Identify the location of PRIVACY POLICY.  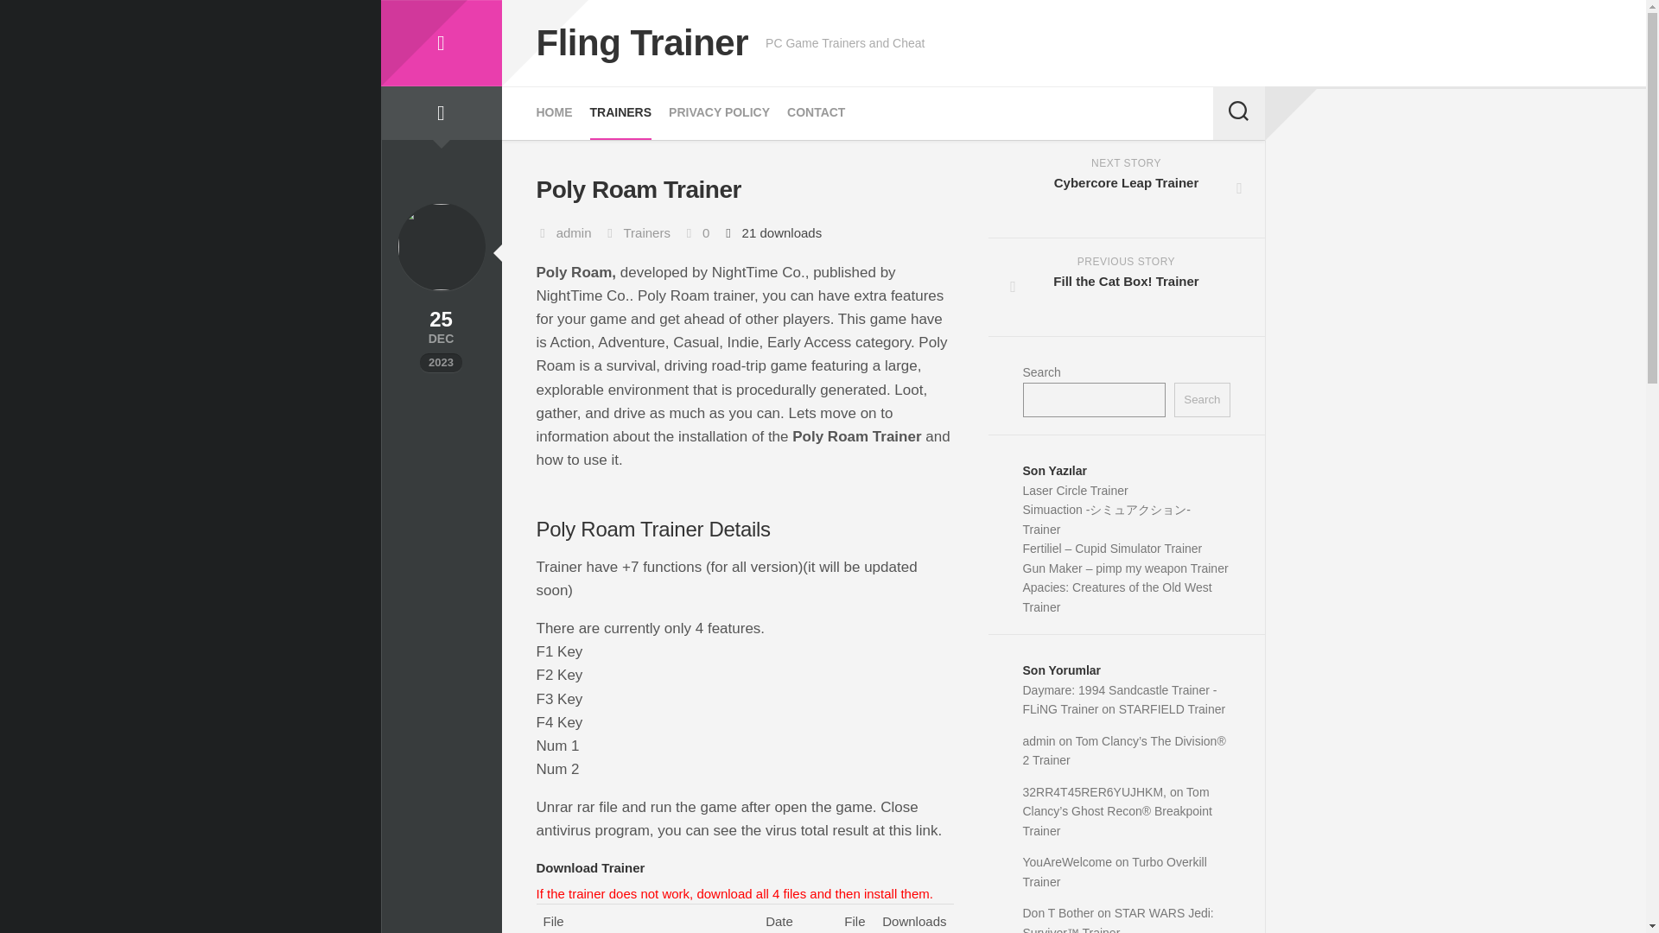
(440, 43).